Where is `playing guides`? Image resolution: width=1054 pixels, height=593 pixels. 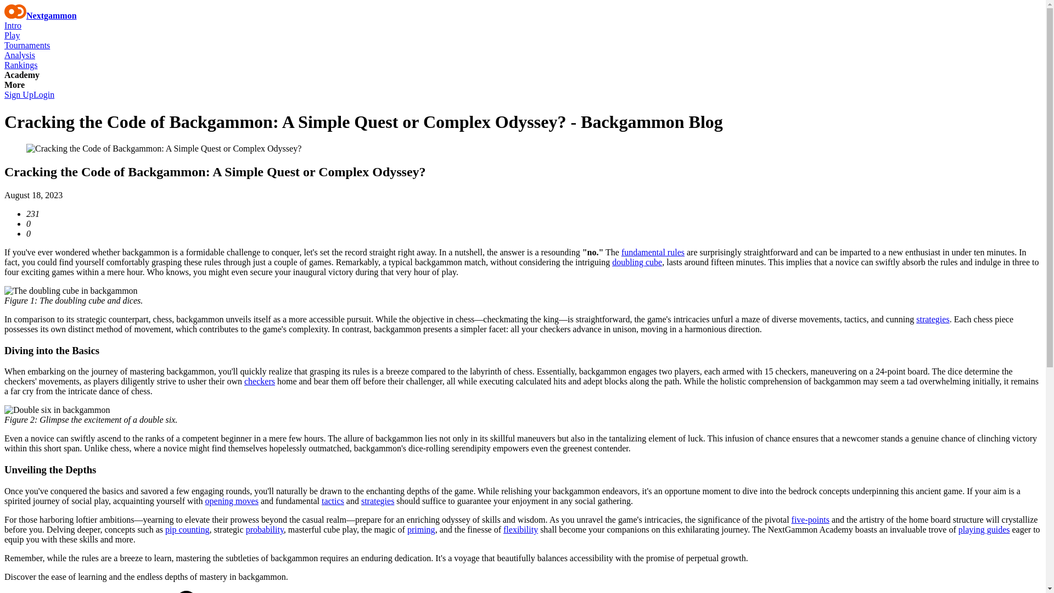 playing guides is located at coordinates (984, 529).